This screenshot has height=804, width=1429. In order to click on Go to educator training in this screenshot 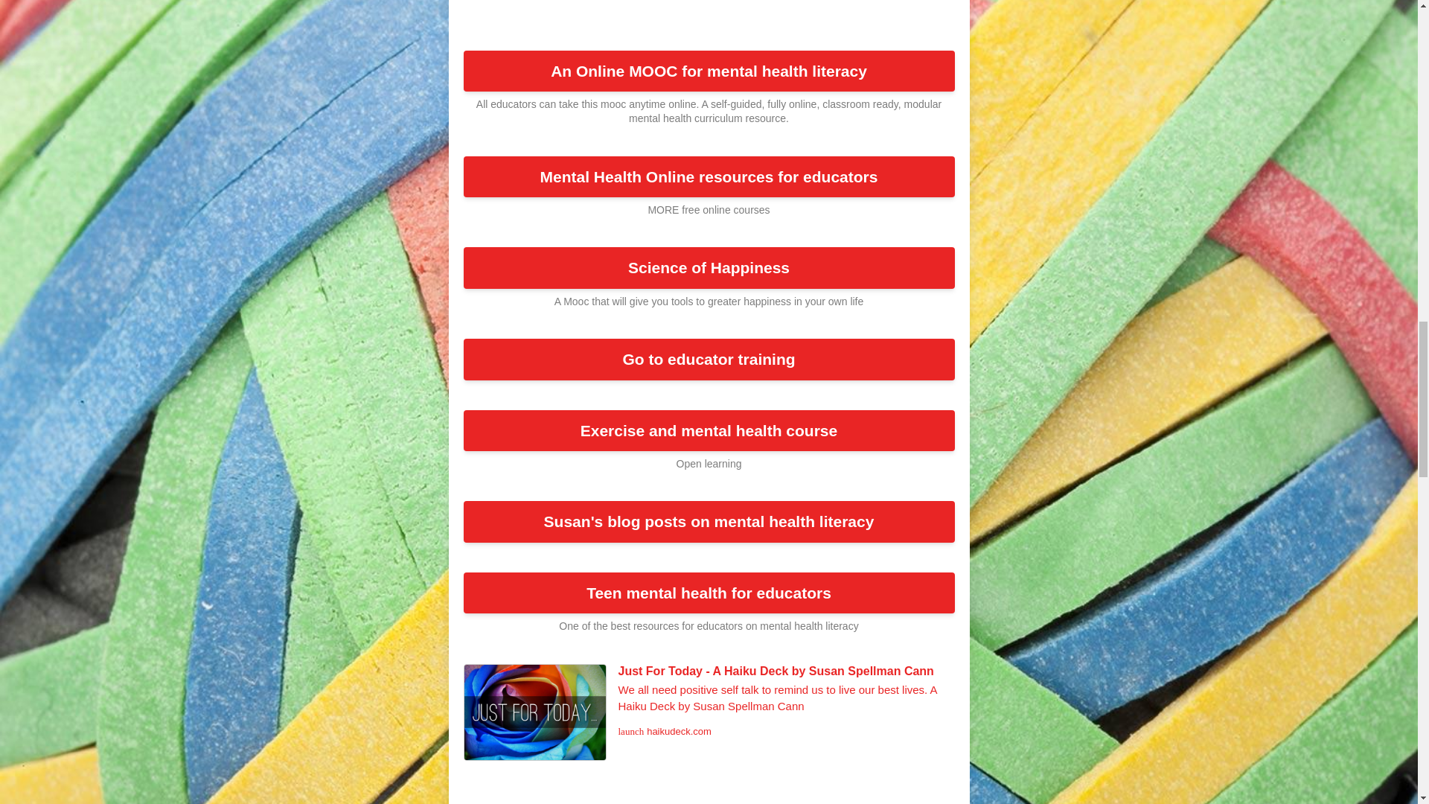, I will do `click(709, 359)`.